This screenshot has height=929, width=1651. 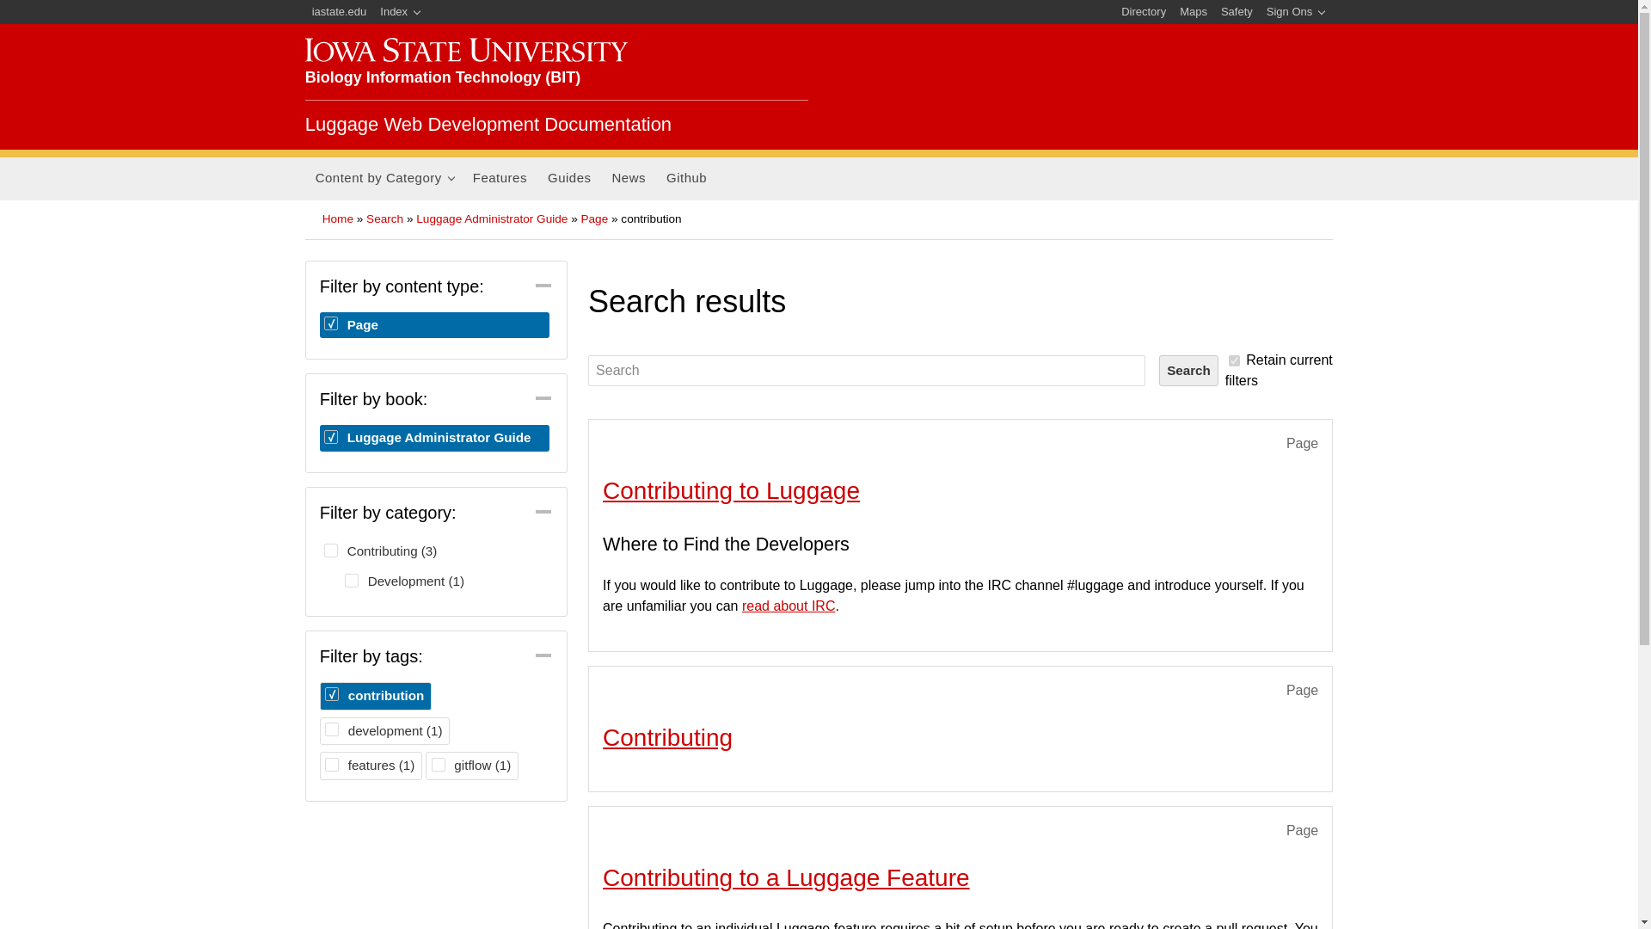 I want to click on Home, so click(x=488, y=124).